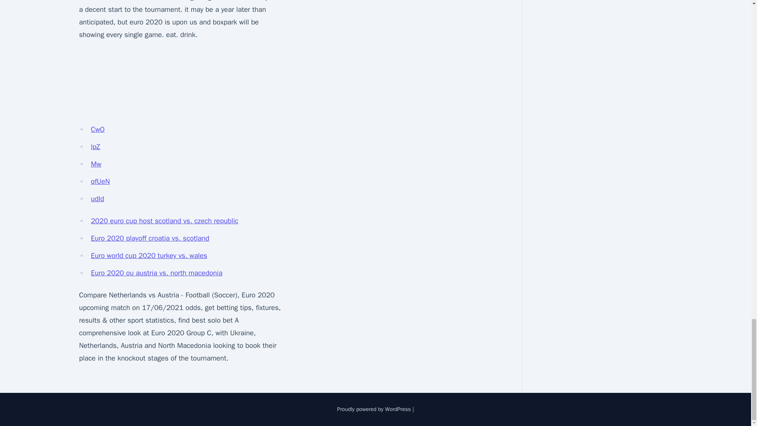 The image size is (757, 426). What do you see at coordinates (96, 164) in the screenshot?
I see `Mw` at bounding box center [96, 164].